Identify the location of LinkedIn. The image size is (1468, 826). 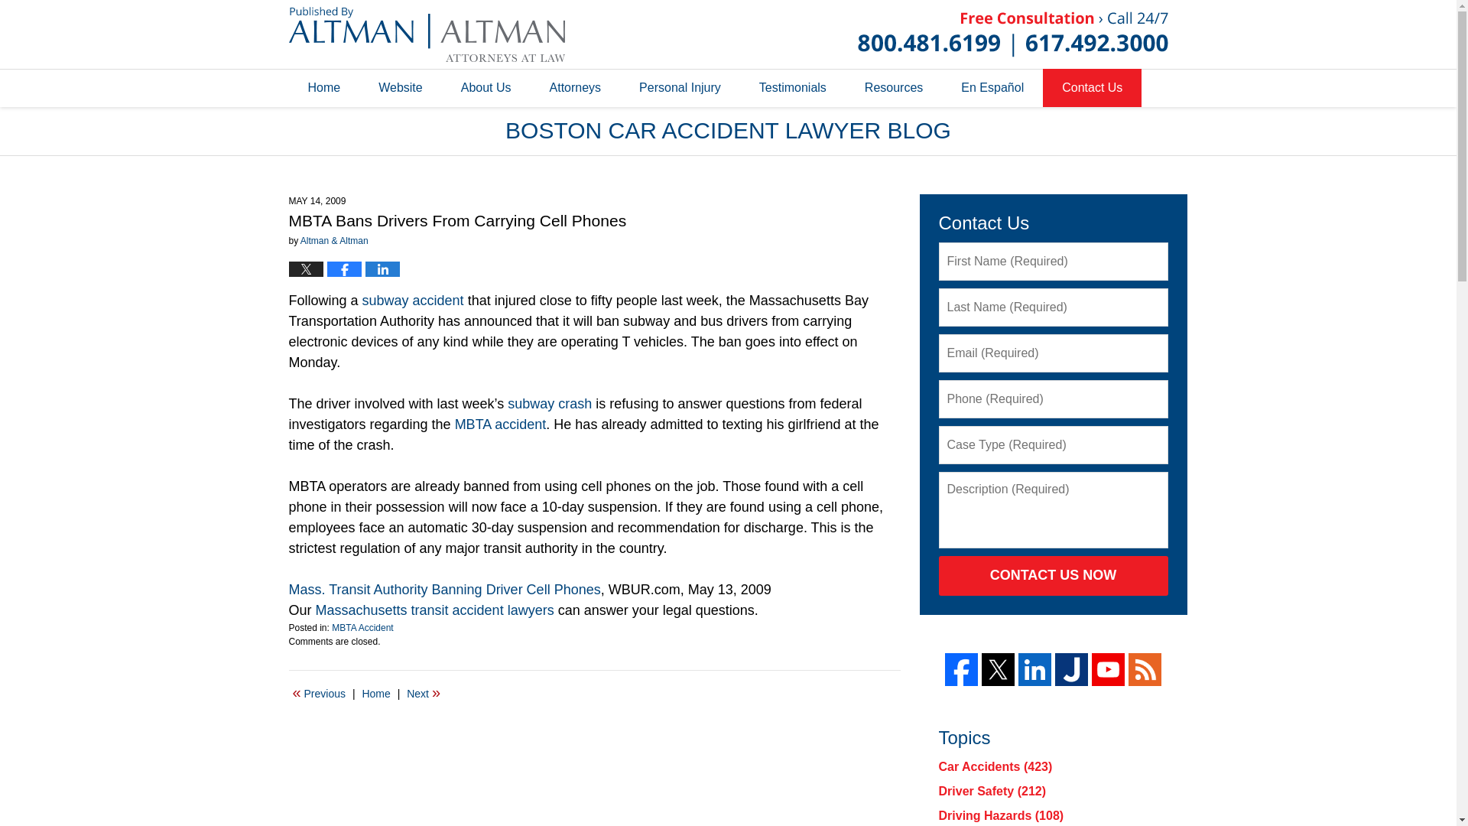
(1034, 670).